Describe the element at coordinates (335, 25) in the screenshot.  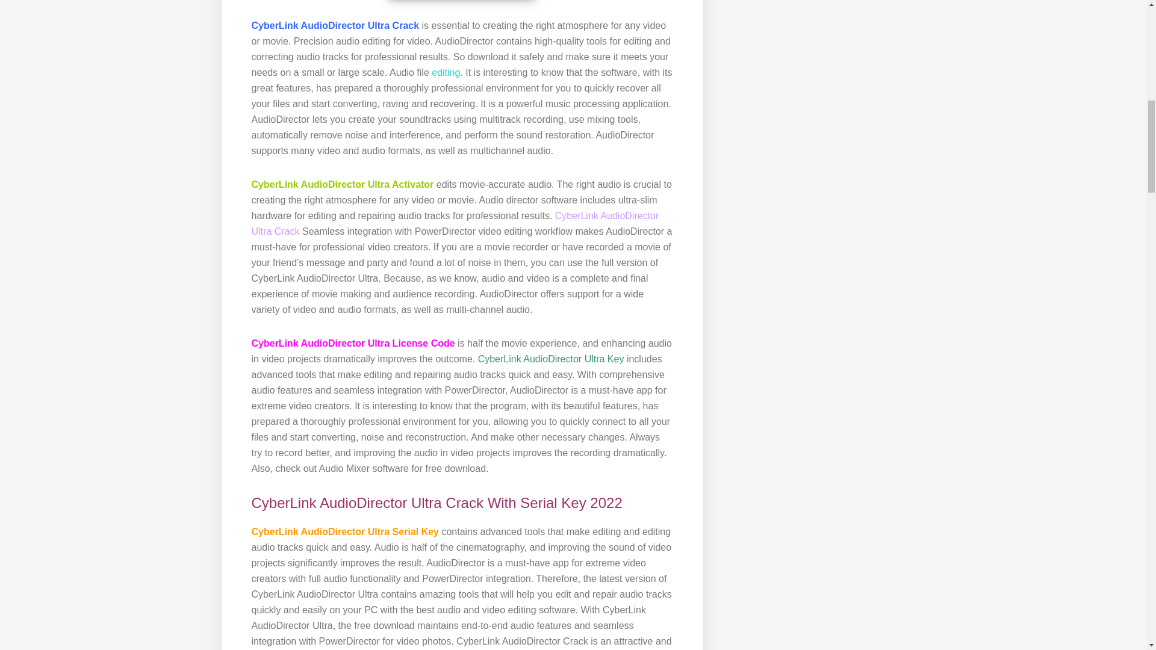
I see `CyberLink AudioDirector Ultra Crack` at that location.